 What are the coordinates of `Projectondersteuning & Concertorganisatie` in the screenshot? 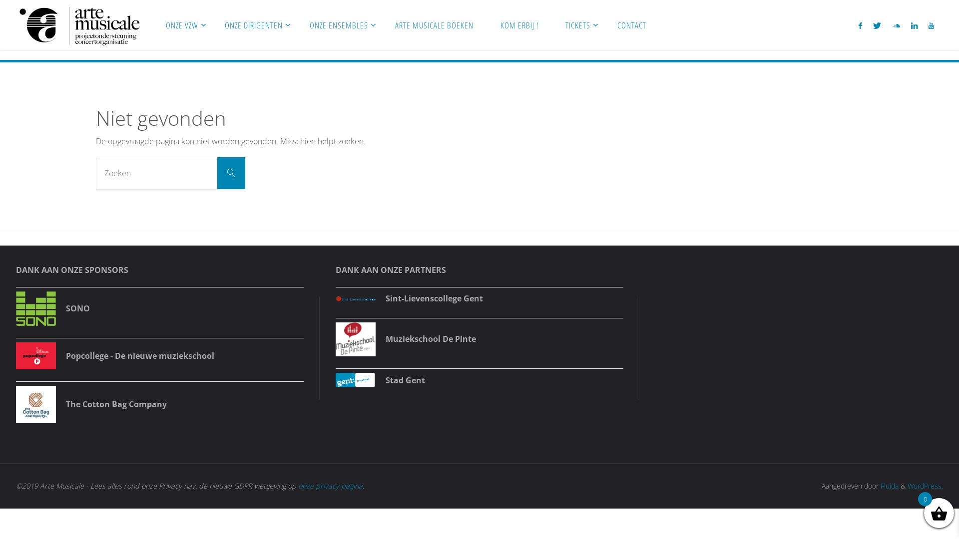 It's located at (157, 79).